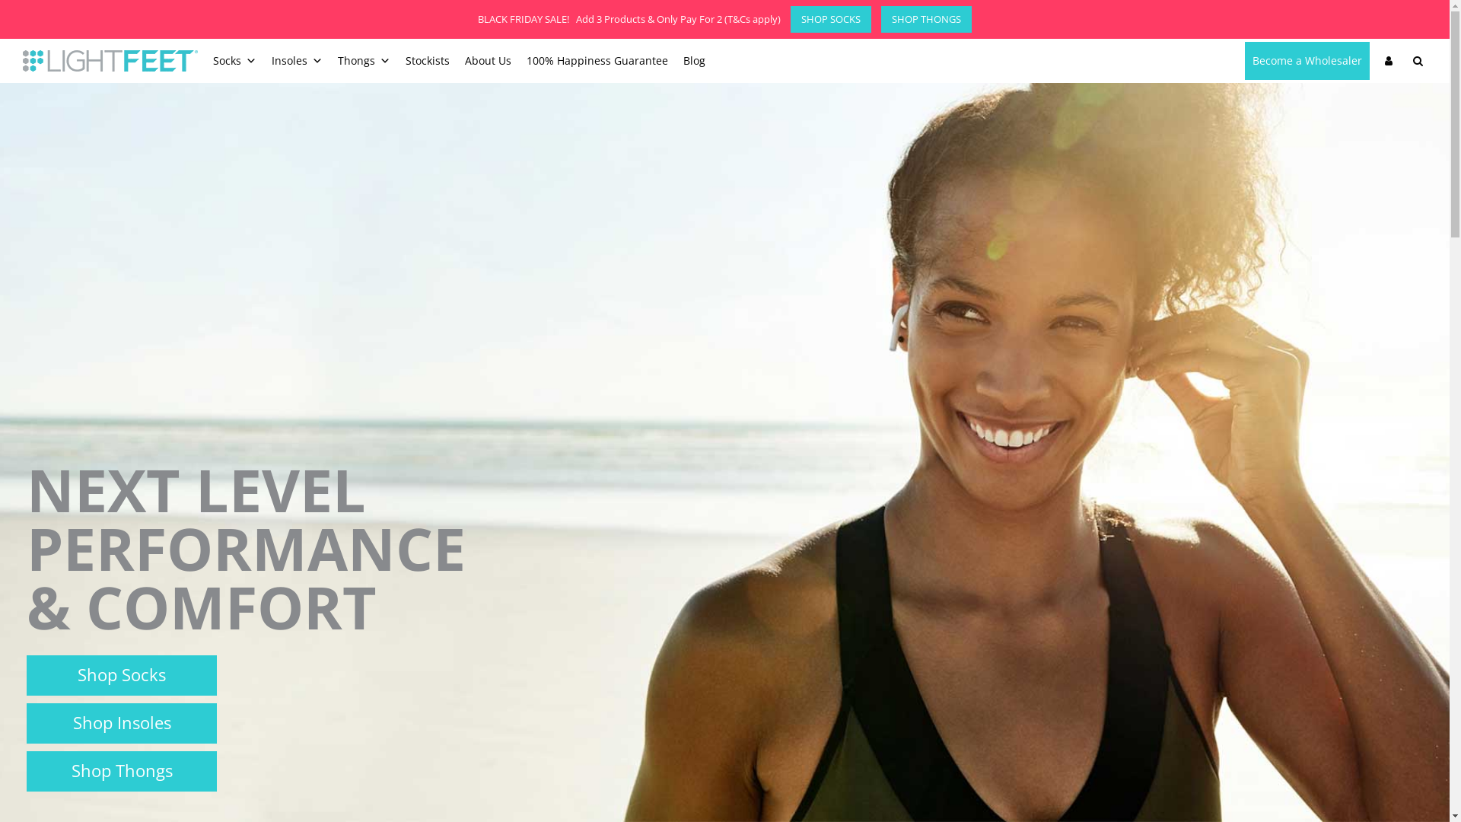  Describe the element at coordinates (694, 61) in the screenshot. I see `Blog` at that location.